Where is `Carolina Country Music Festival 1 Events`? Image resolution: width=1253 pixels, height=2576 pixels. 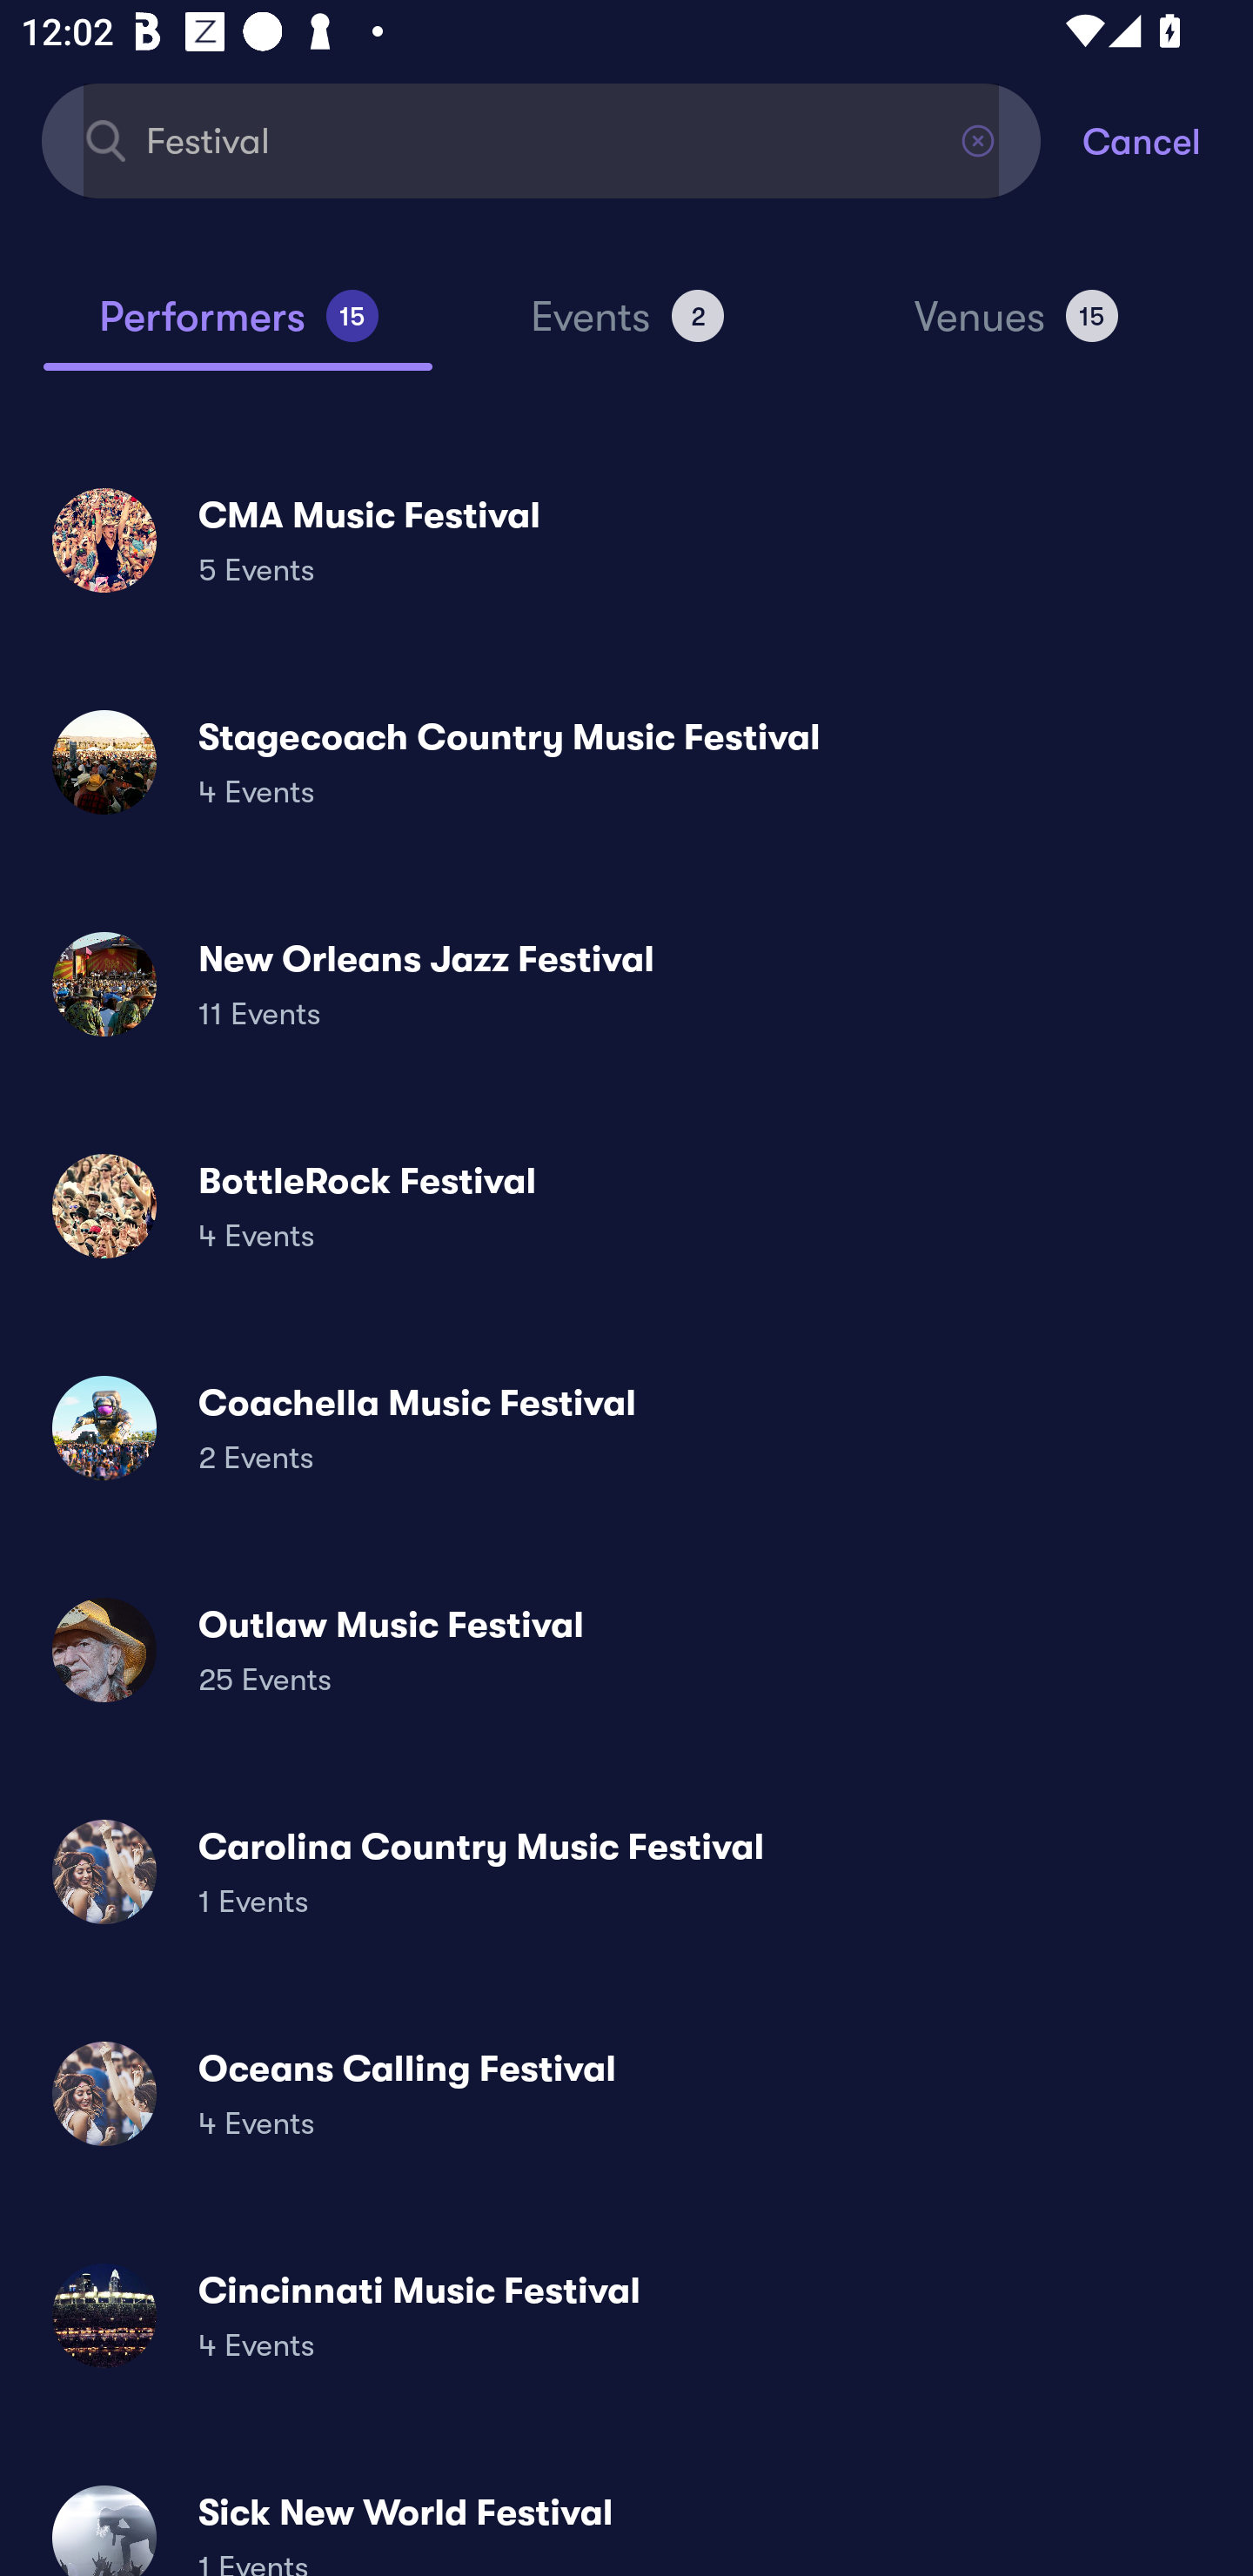 Carolina Country Music Festival 1 Events is located at coordinates (626, 1871).